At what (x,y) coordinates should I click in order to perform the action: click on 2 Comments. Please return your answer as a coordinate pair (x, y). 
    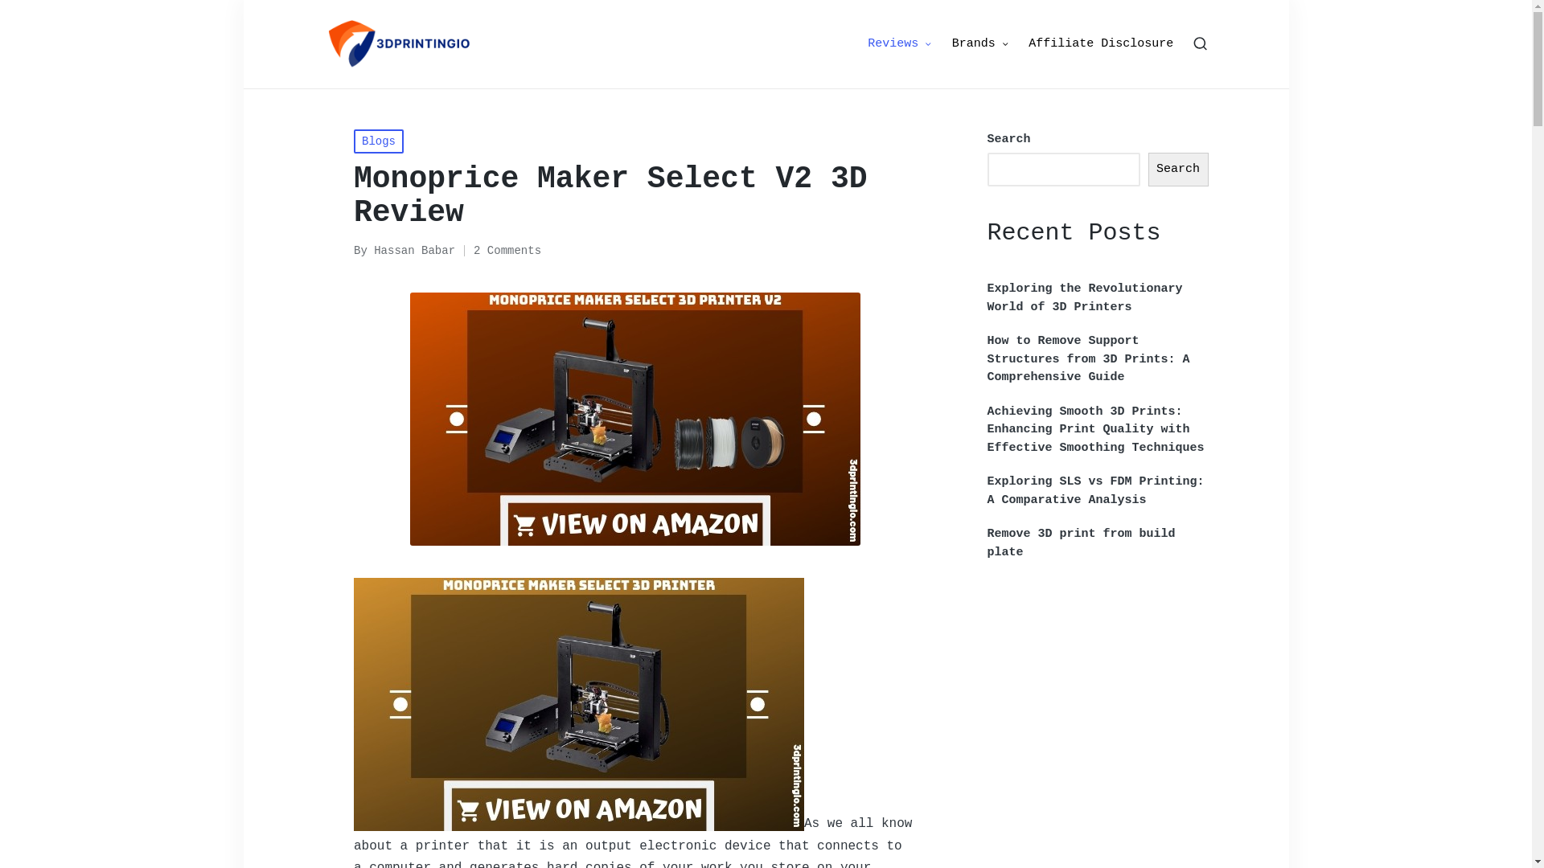
    Looking at the image, I should click on (507, 251).